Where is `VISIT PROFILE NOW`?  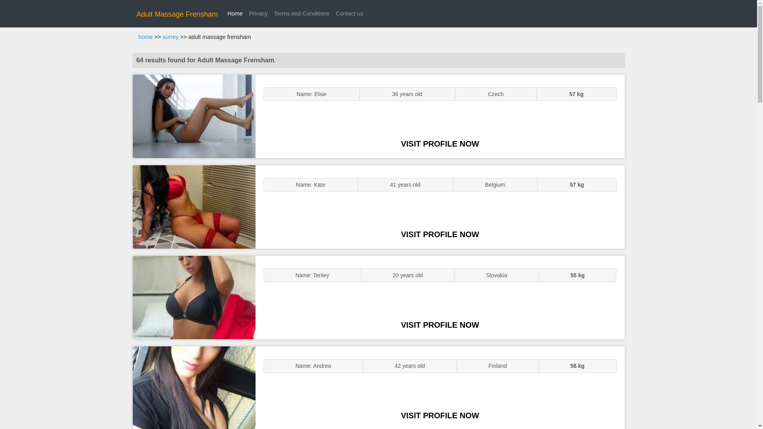 VISIT PROFILE NOW is located at coordinates (440, 234).